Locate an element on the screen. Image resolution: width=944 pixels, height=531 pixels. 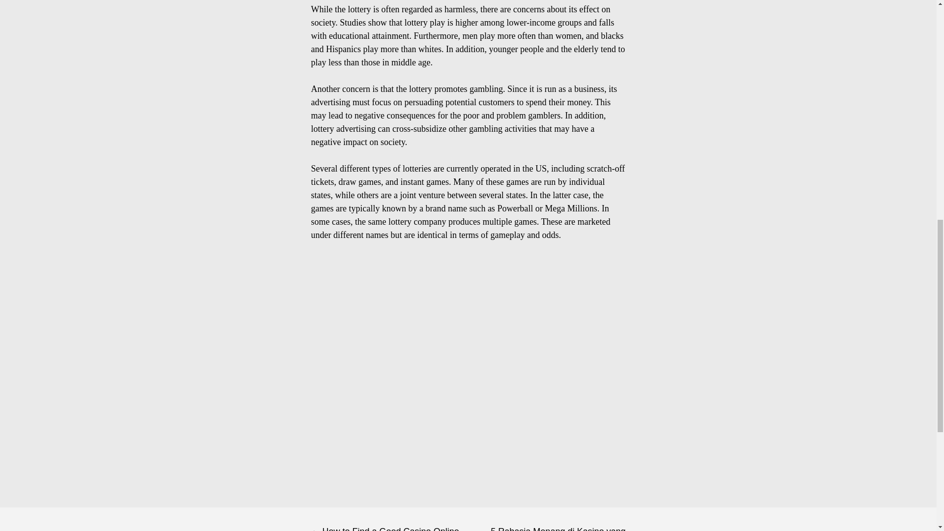
5 Rahasia Menang di Kasino yang Harus Diketahui is located at coordinates (547, 519).